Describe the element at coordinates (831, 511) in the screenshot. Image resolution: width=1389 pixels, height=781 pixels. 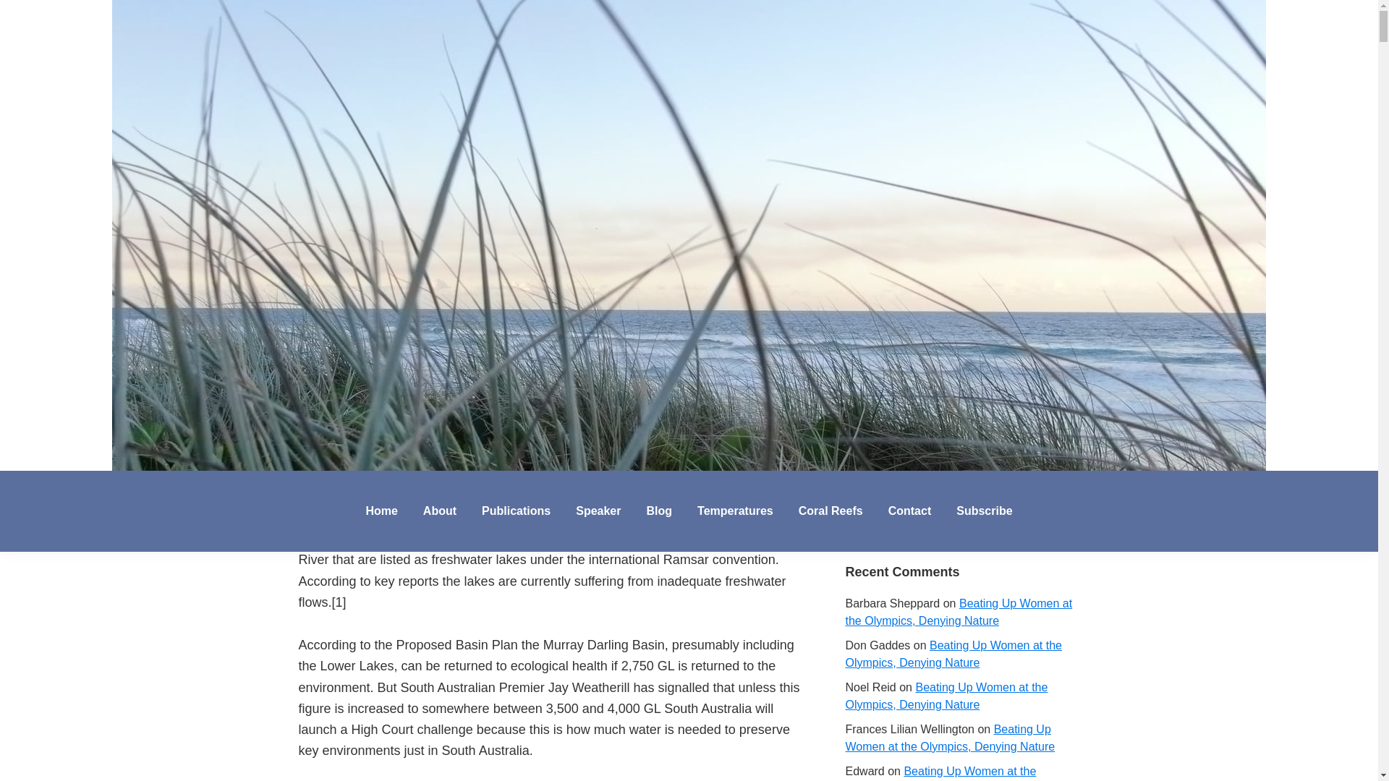
I see `Coral Reefs` at that location.